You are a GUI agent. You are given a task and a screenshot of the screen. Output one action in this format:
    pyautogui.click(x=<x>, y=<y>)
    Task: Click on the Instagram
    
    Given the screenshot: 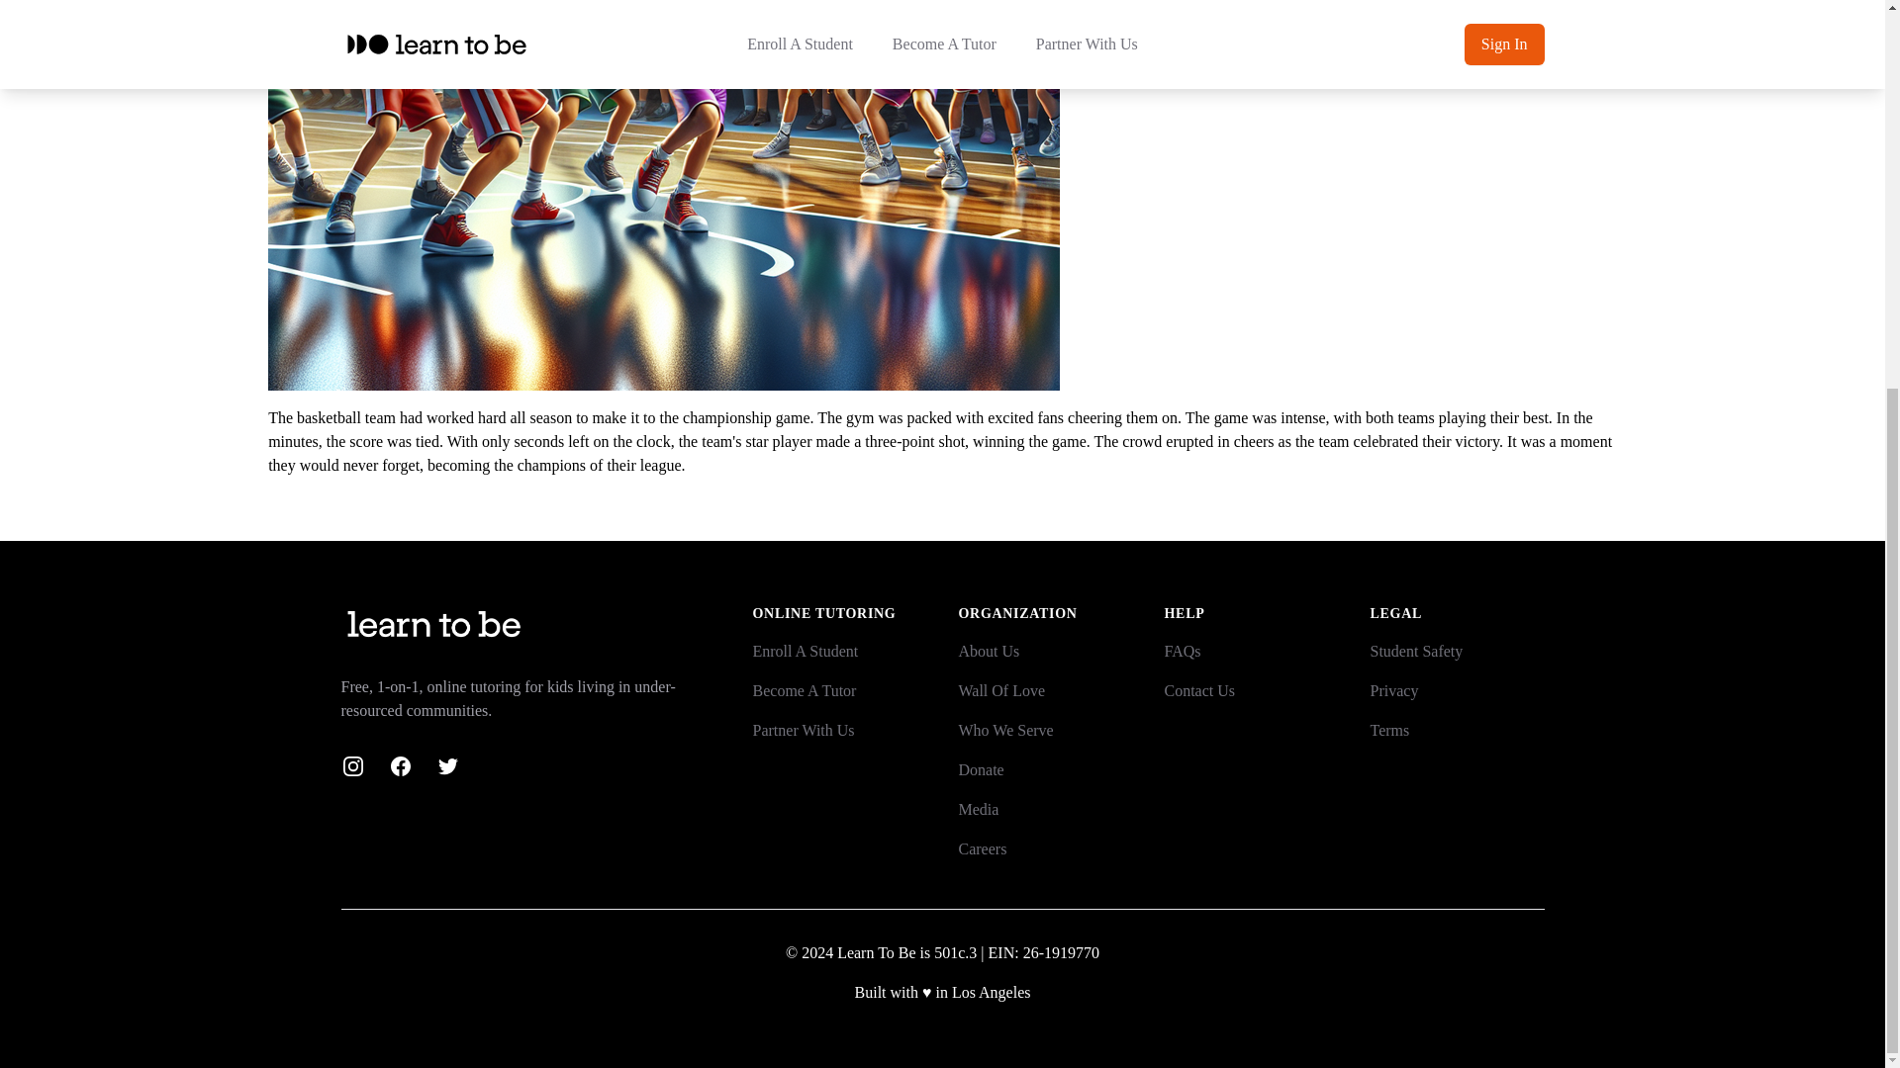 What is the action you would take?
    pyautogui.click(x=352, y=765)
    